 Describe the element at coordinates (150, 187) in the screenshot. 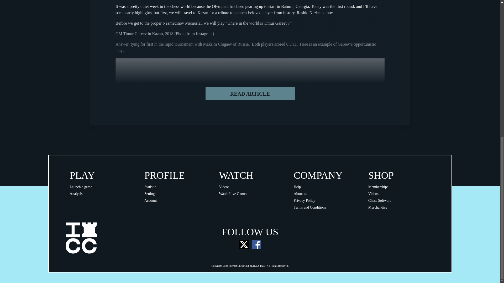

I see `Statistic` at that location.